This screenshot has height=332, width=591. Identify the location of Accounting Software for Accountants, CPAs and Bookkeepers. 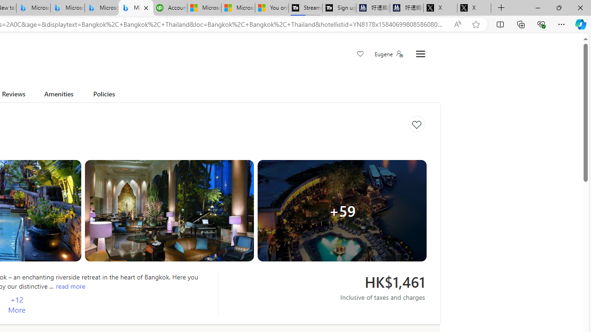
(170, 8).